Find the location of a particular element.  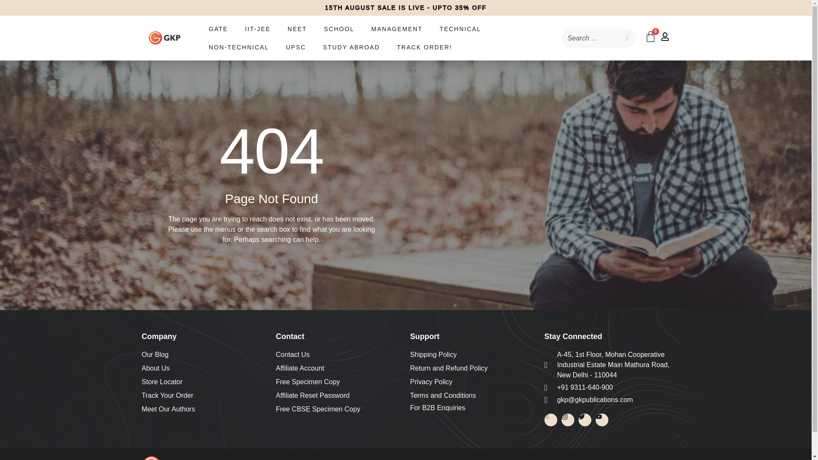

NEET is located at coordinates (297, 29).